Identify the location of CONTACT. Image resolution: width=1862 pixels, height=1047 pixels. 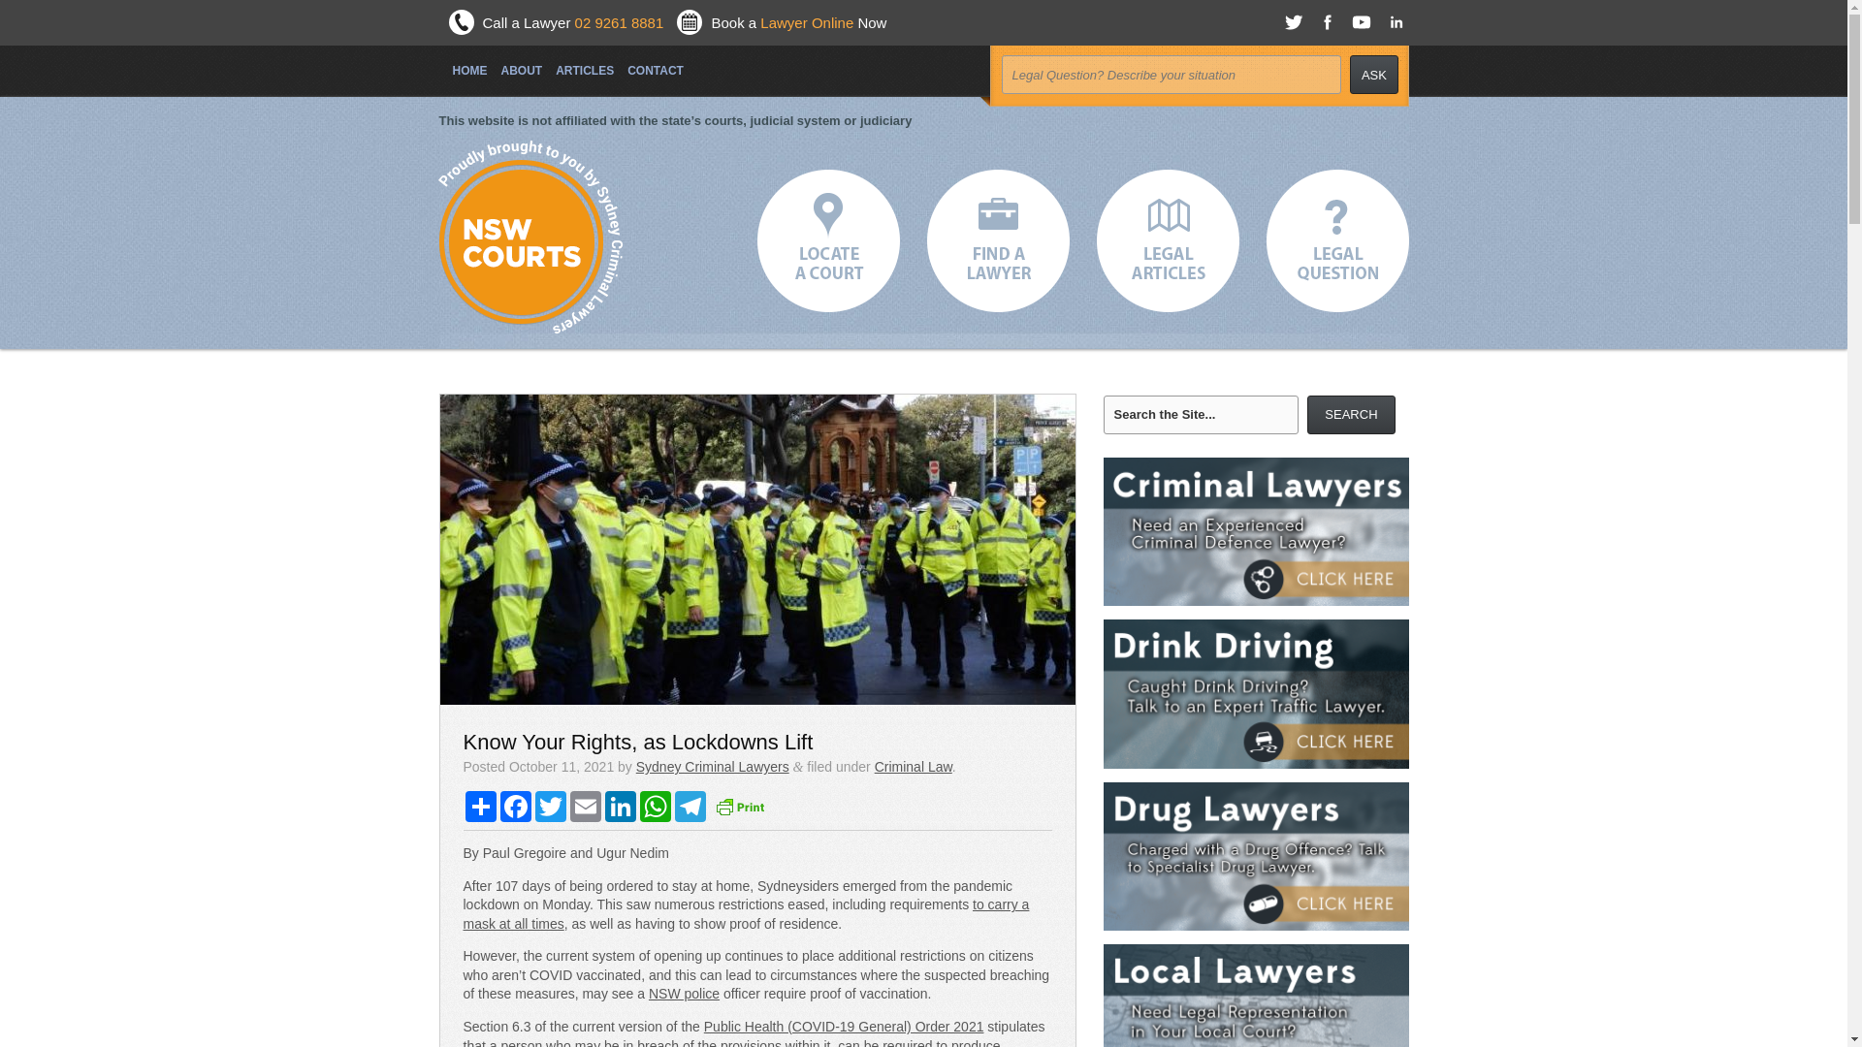
(648, 62).